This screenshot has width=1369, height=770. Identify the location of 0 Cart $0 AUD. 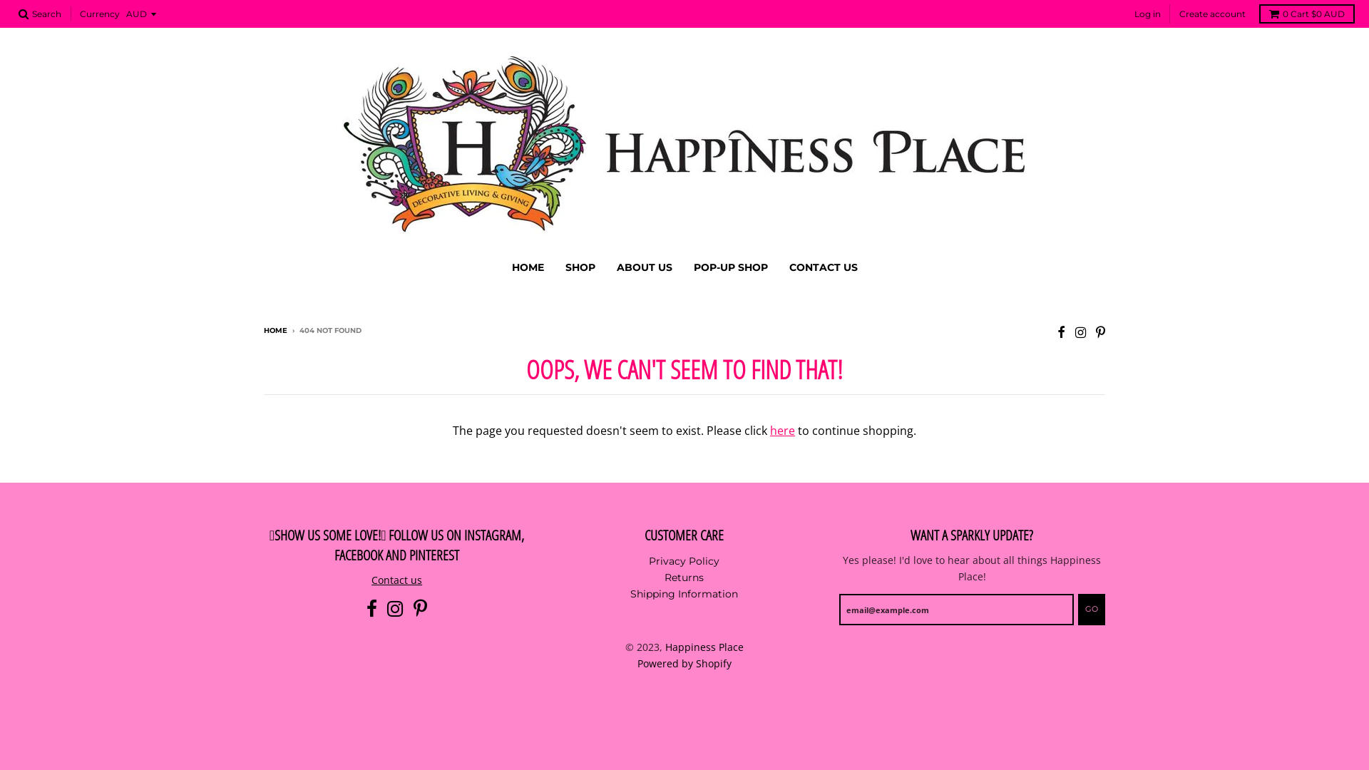
(1307, 14).